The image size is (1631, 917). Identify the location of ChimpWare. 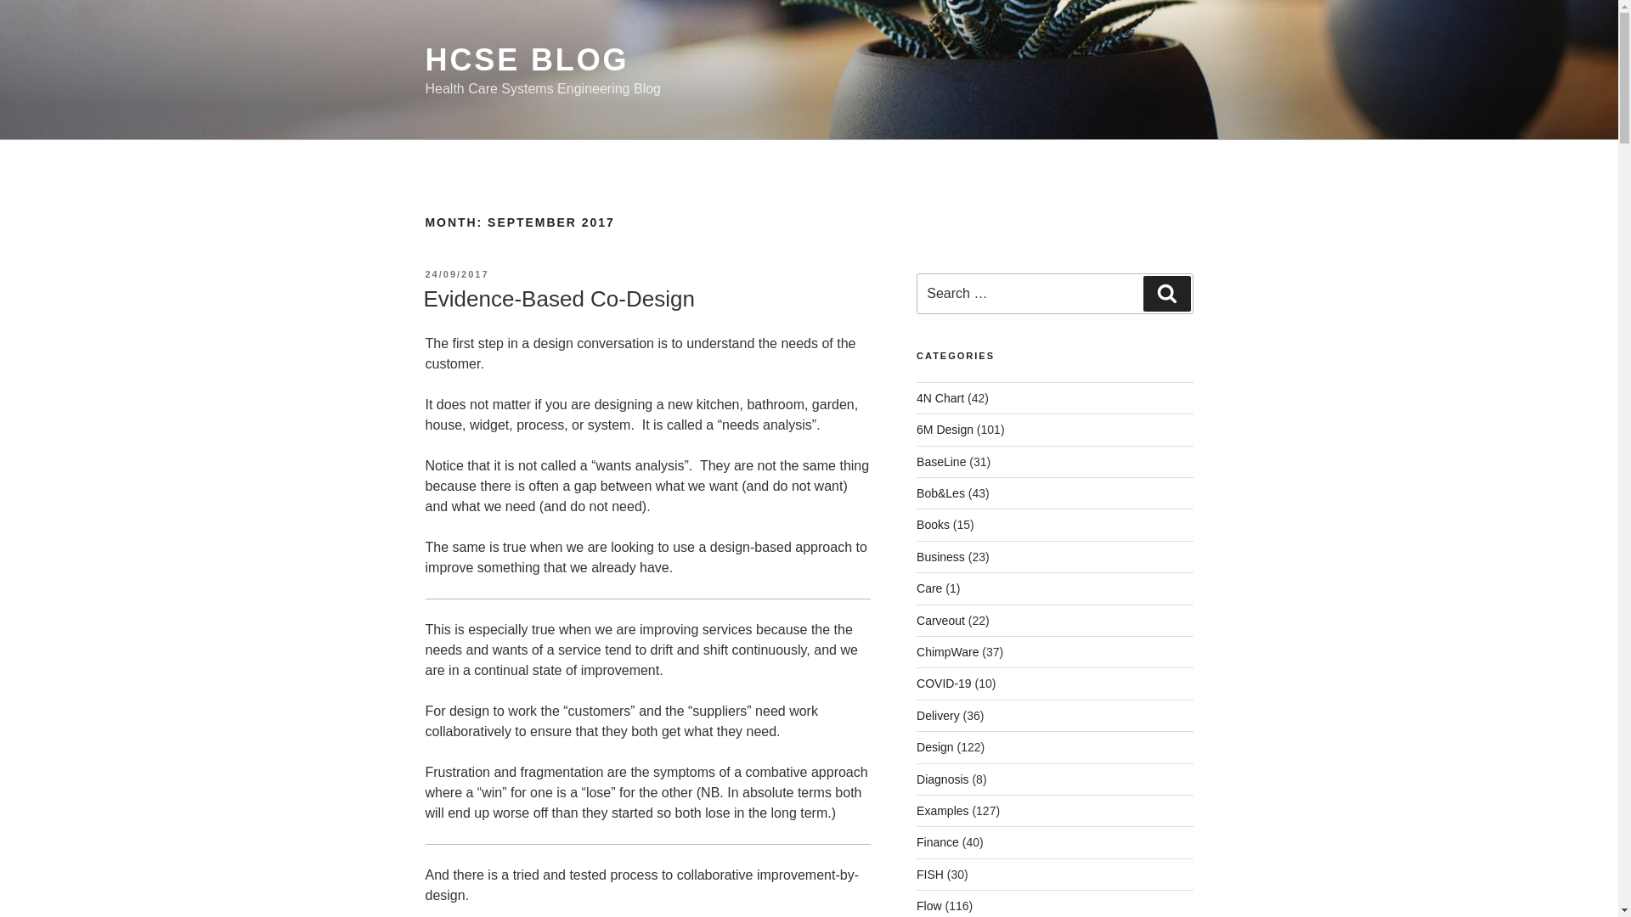
(948, 652).